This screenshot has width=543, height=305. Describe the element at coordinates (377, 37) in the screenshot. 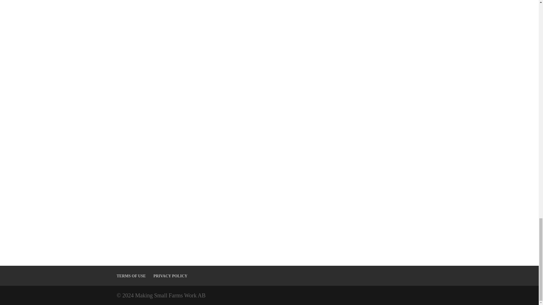

I see `GET ON THE LIST` at that location.